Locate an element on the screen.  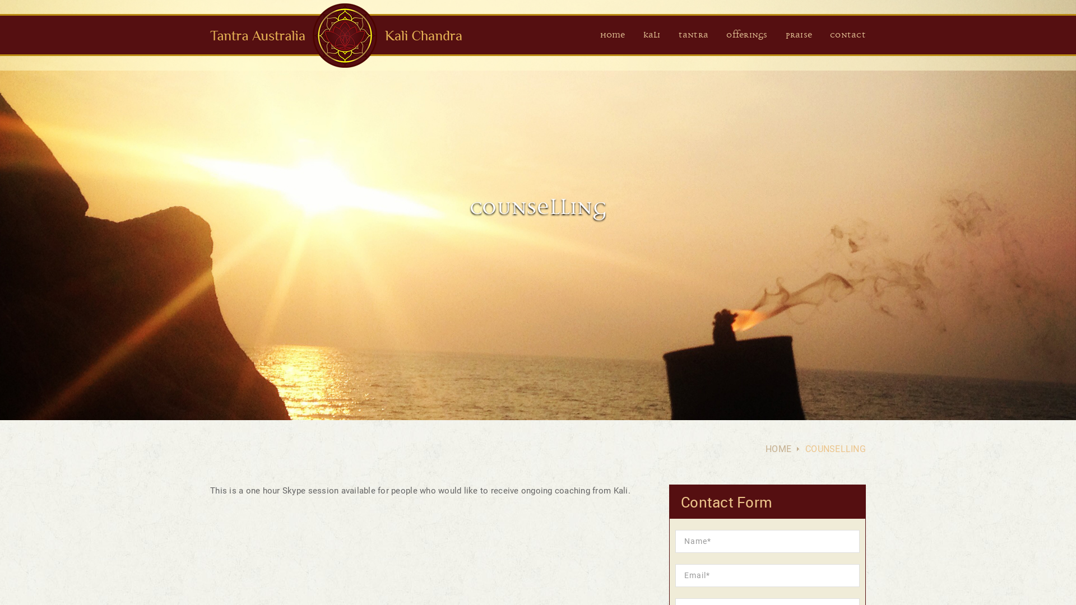
OFFERINGS is located at coordinates (746, 36).